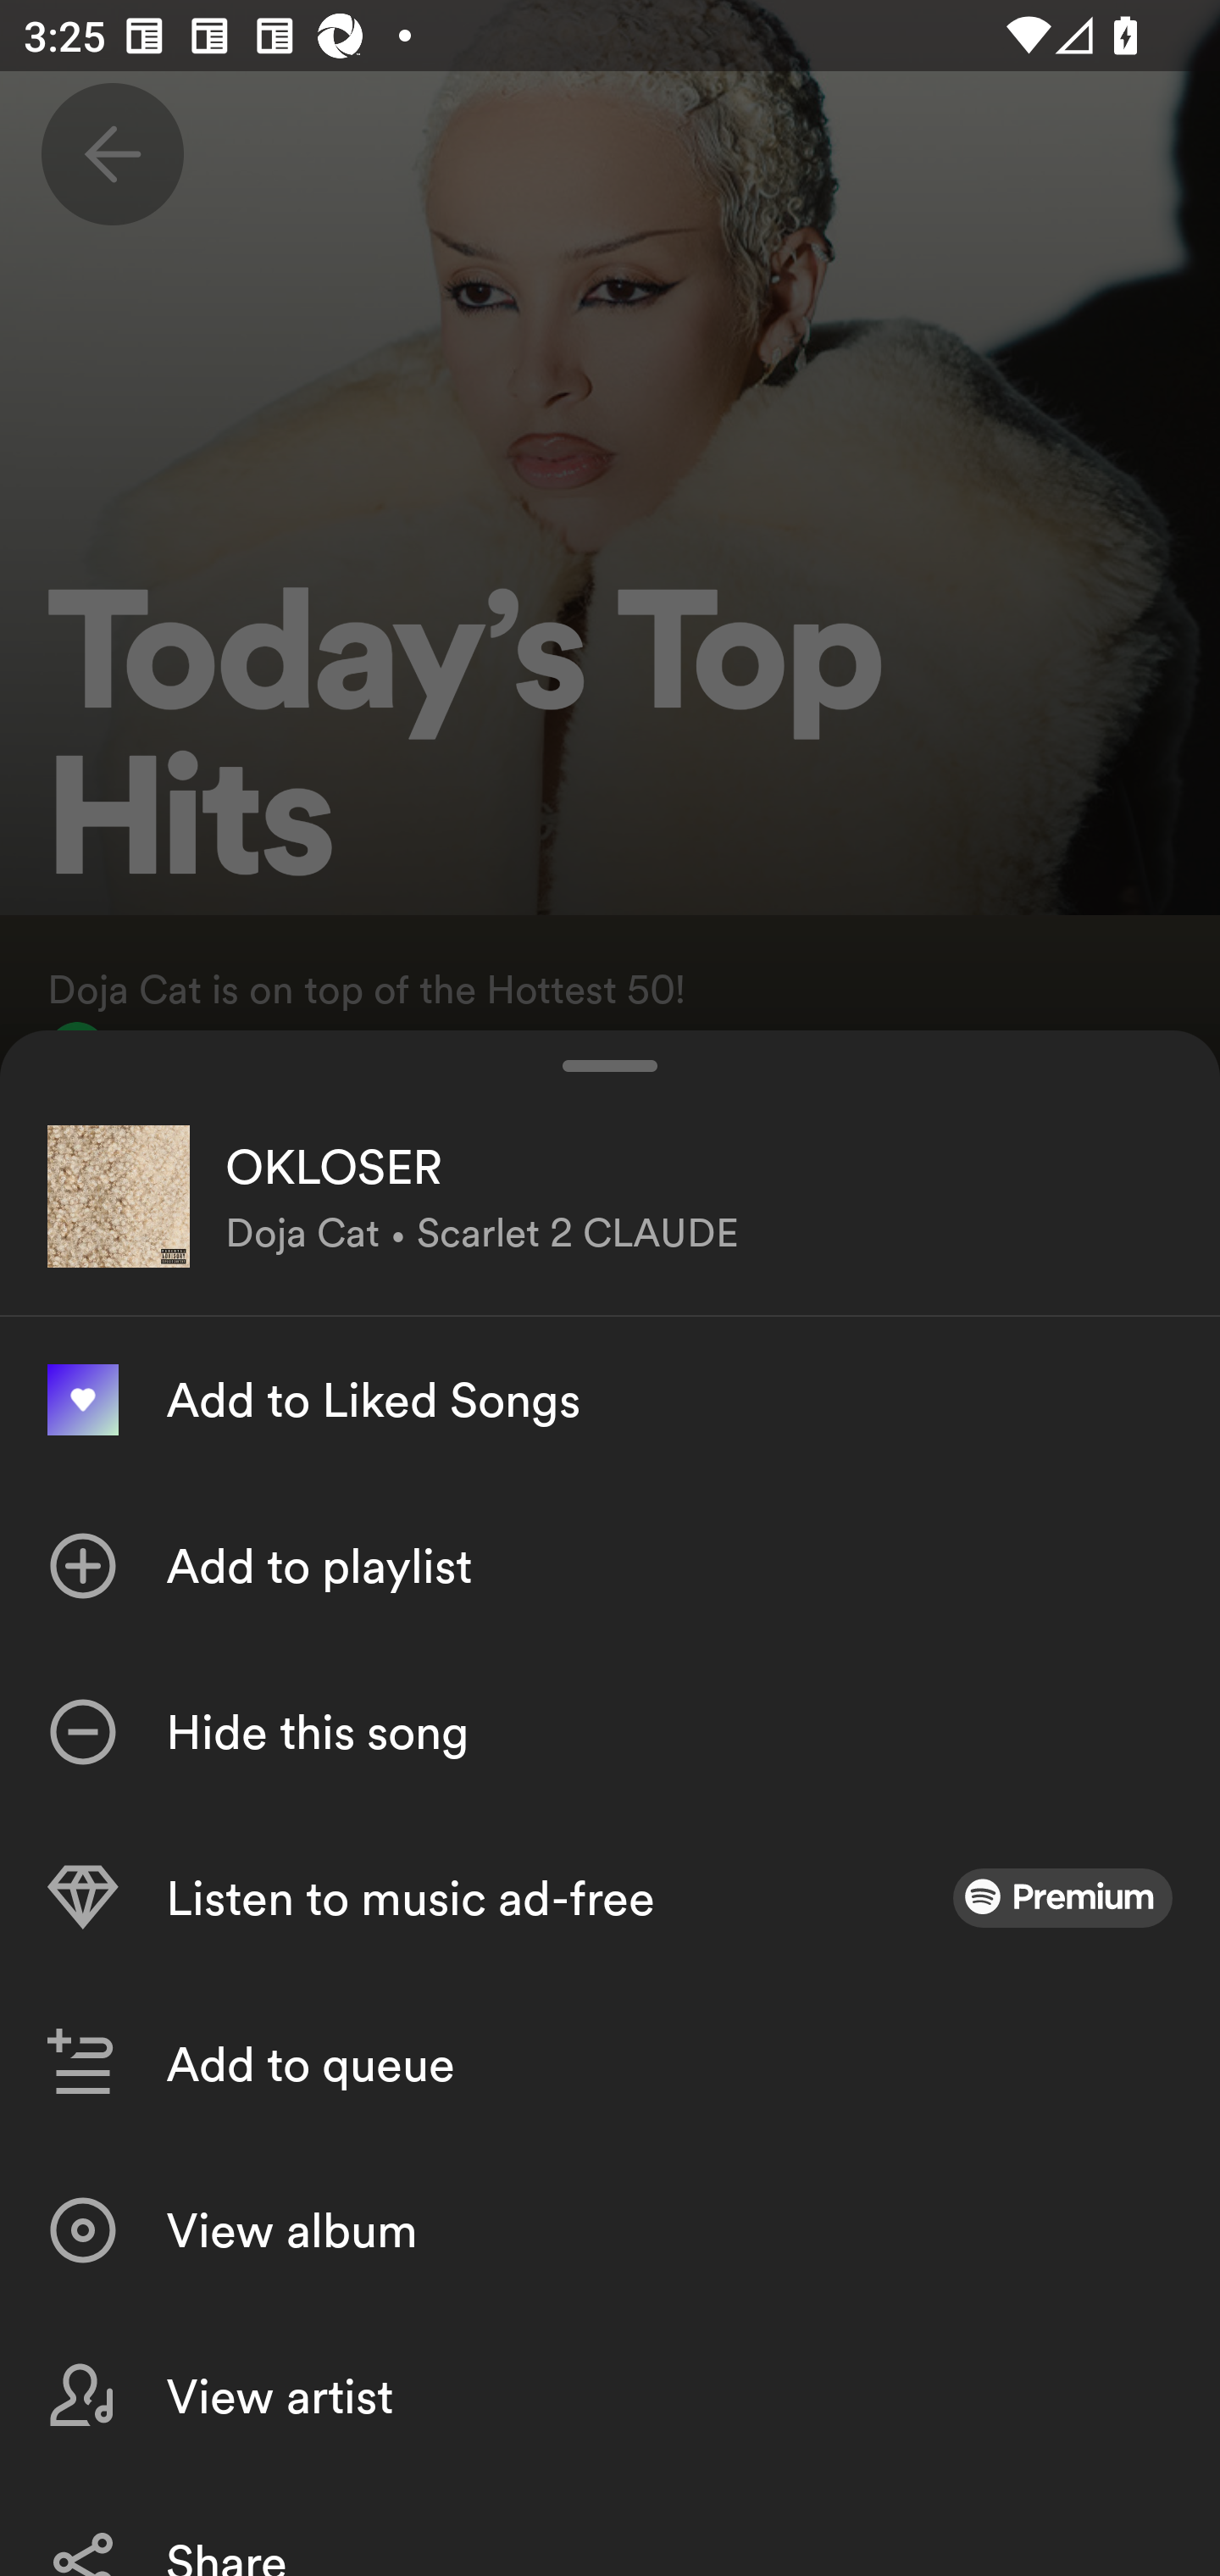 The height and width of the screenshot is (2576, 1220). I want to click on Add to Liked Songs, so click(610, 1400).